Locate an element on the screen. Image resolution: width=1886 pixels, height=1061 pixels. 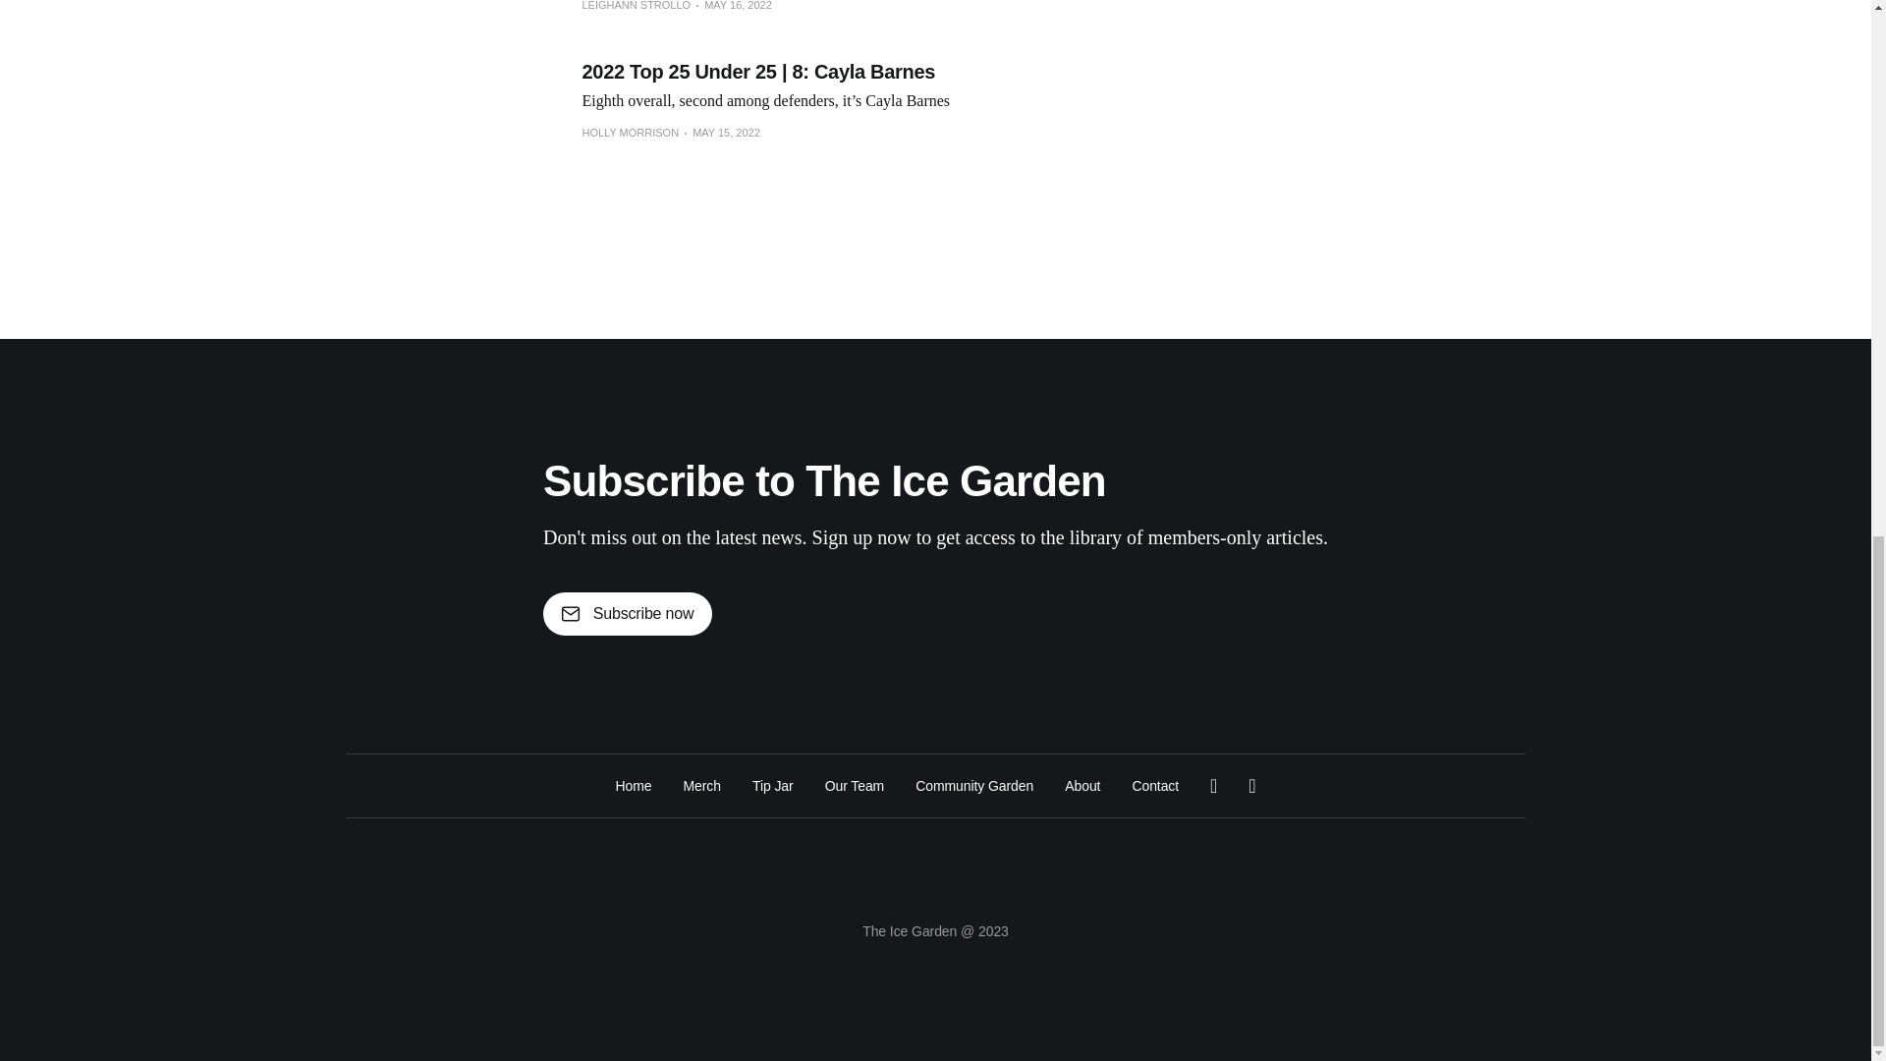
Subscribe now is located at coordinates (627, 613).